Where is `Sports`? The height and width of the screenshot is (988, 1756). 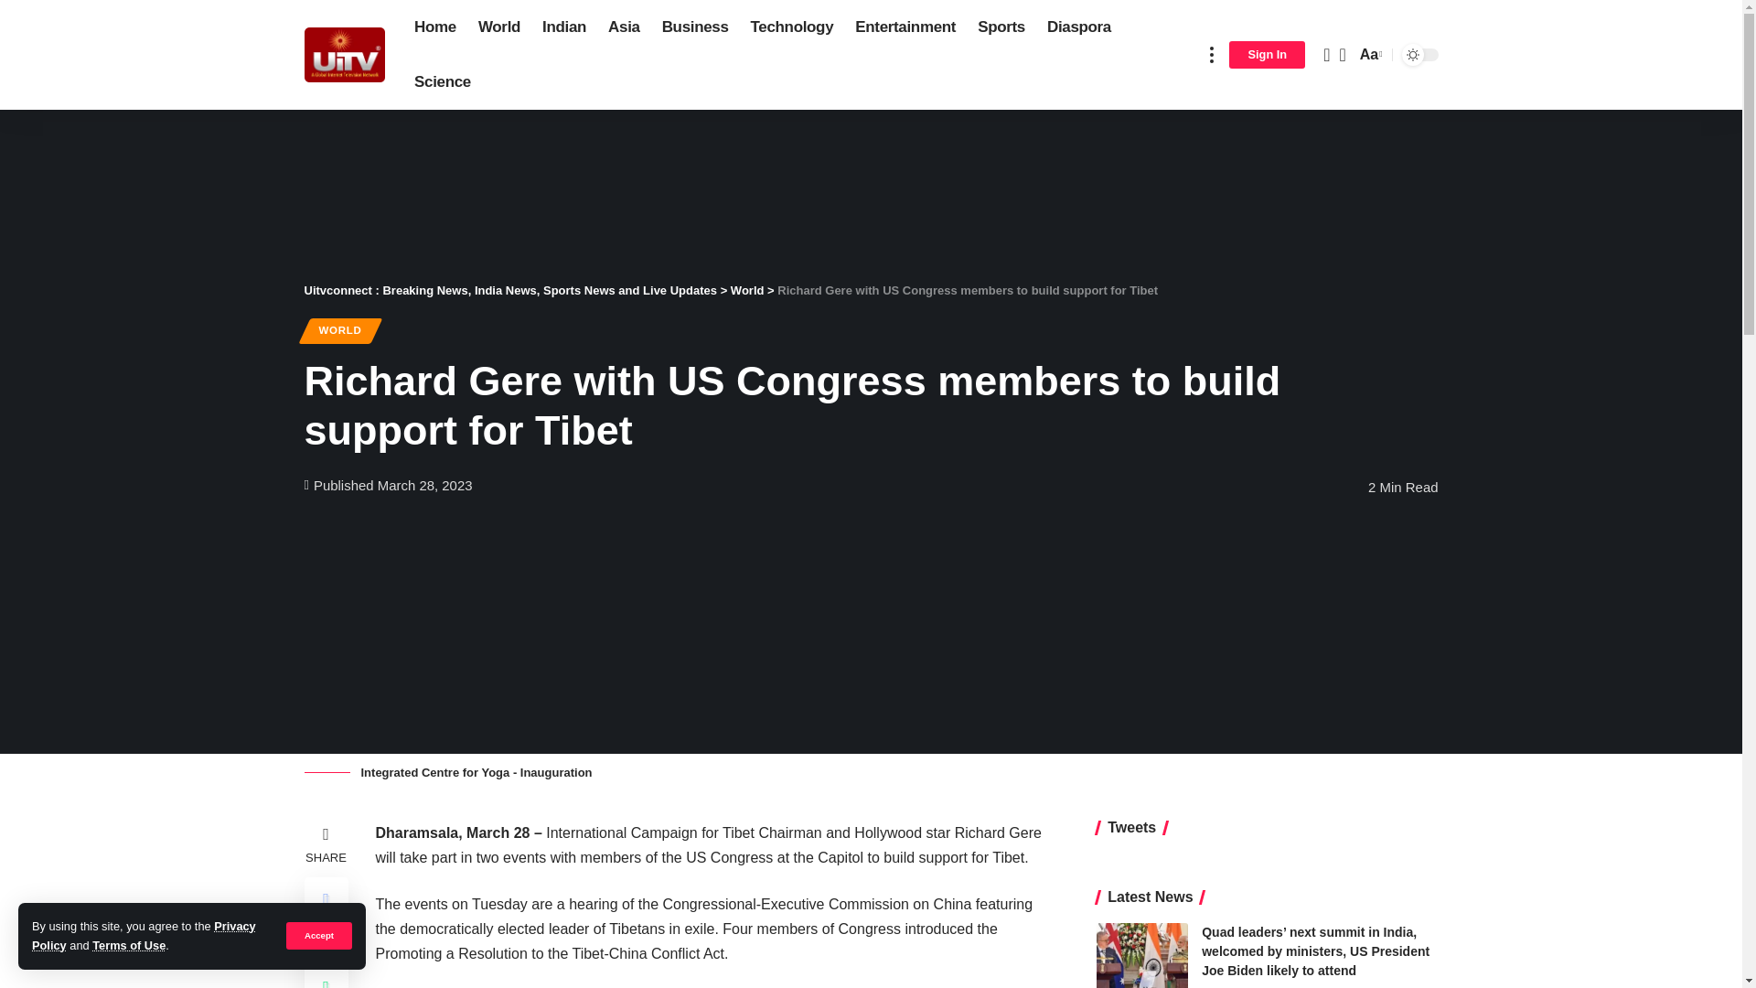
Sports is located at coordinates (1001, 27).